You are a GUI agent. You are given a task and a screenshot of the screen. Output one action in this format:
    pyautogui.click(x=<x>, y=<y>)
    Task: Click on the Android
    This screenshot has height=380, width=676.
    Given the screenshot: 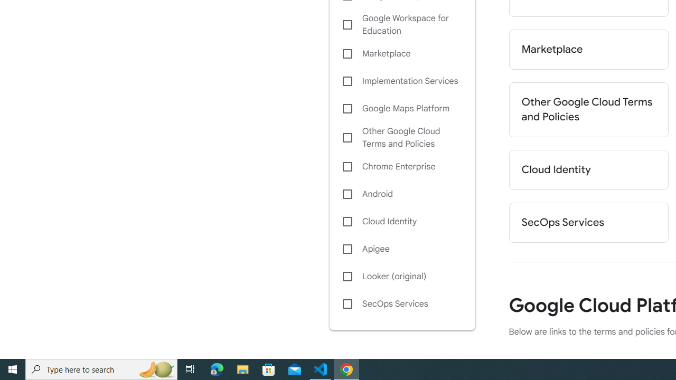 What is the action you would take?
    pyautogui.click(x=402, y=194)
    